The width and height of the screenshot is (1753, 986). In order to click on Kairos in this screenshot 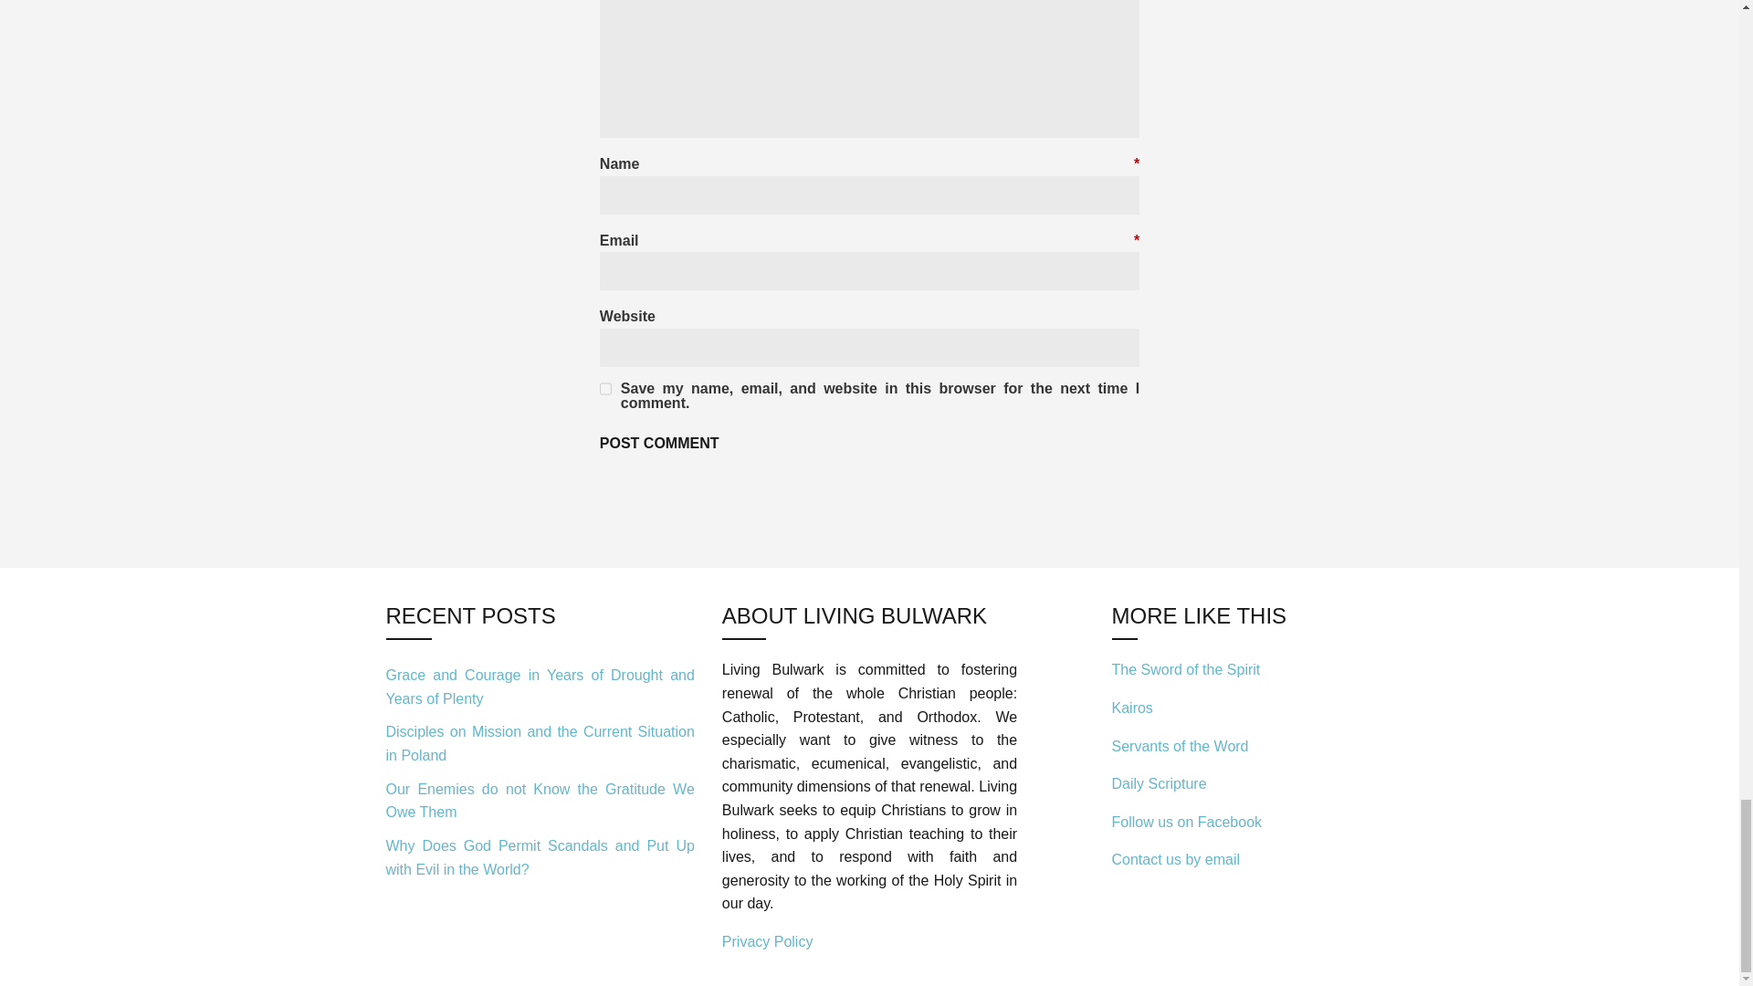, I will do `click(1132, 708)`.